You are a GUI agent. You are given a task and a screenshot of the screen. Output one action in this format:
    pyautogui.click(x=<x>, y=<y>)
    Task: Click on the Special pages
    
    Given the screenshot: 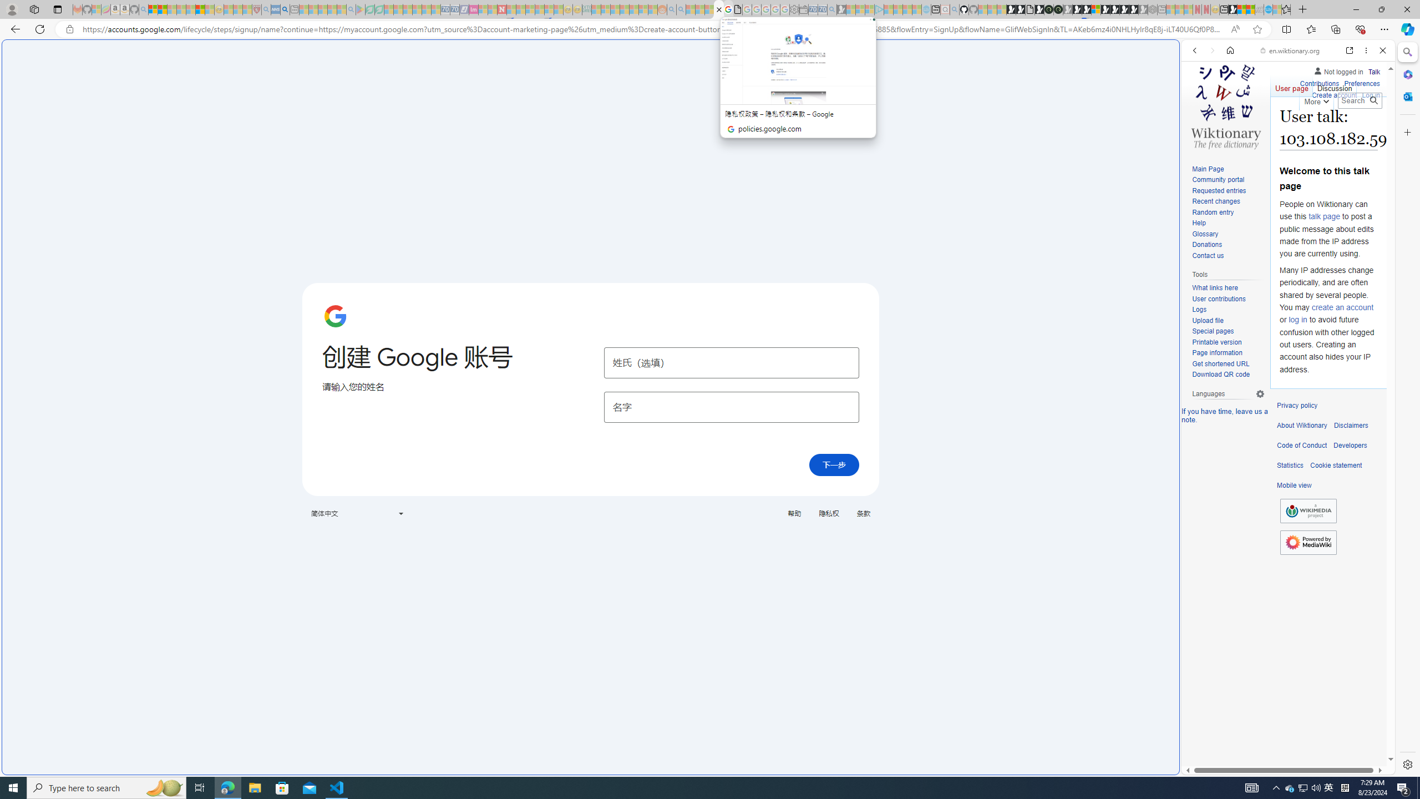 What is the action you would take?
    pyautogui.click(x=1213, y=331)
    